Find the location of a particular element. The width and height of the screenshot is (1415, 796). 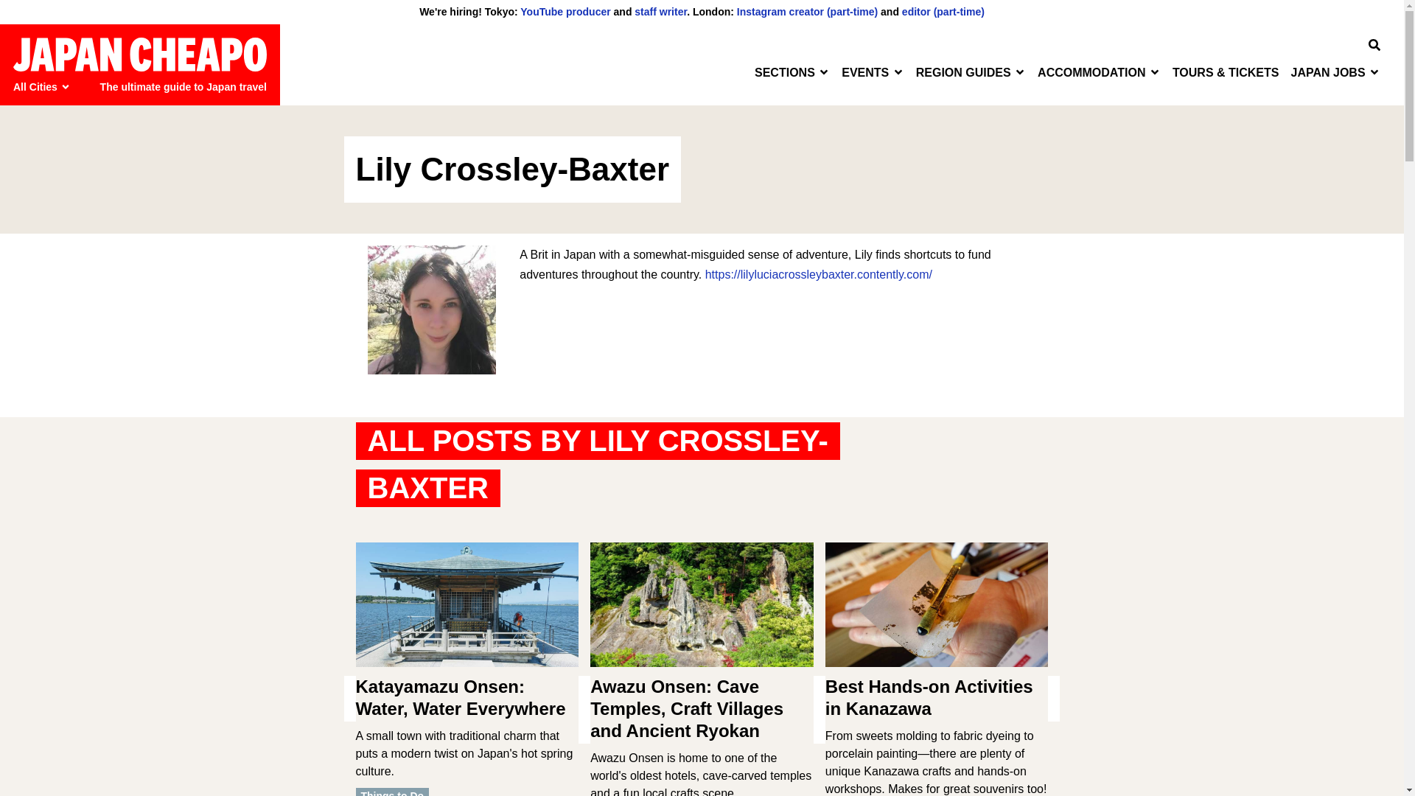

Sections is located at coordinates (792, 72).